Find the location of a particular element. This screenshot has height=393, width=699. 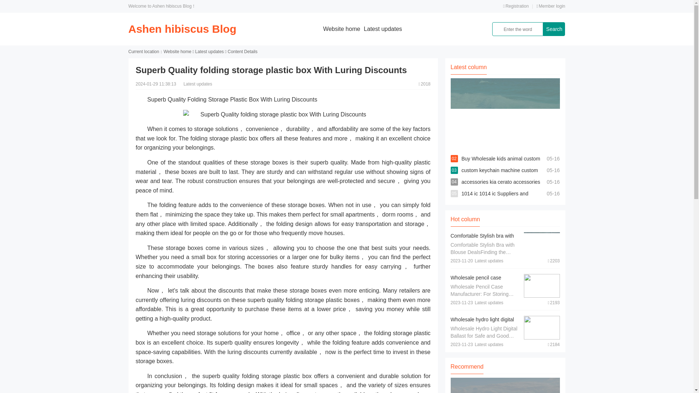

Ashen hibiscus Blog is located at coordinates (182, 29).